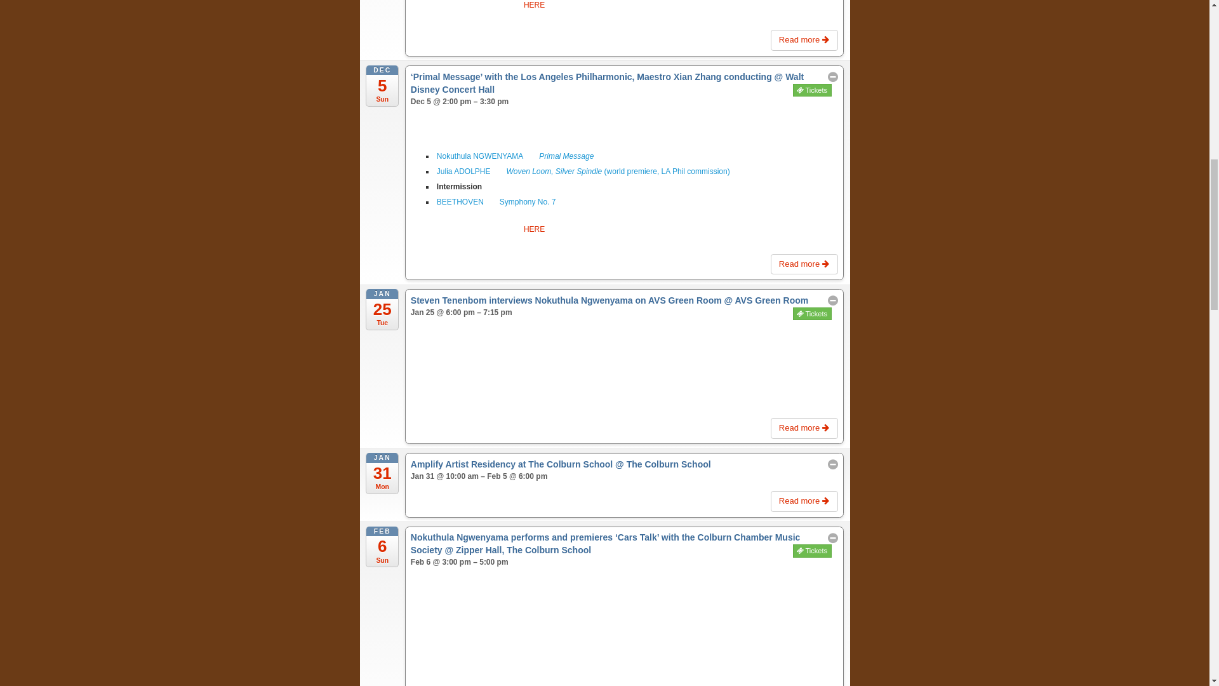  I want to click on HERE, so click(535, 5).